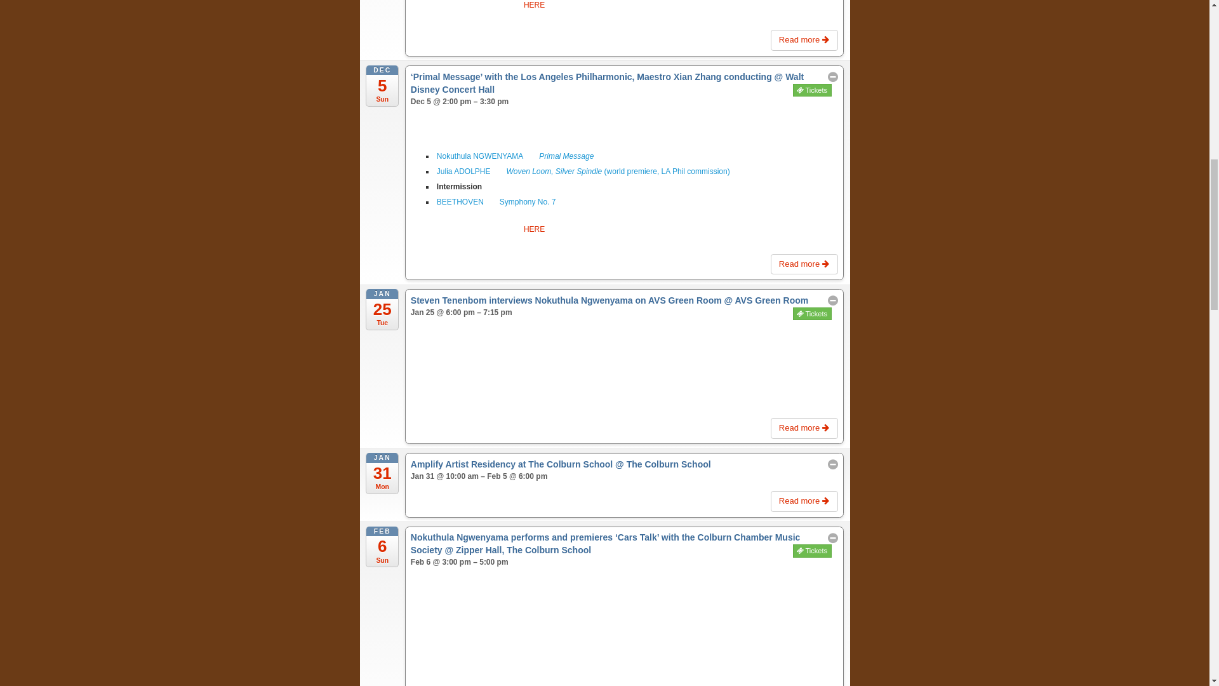  I want to click on HERE, so click(535, 5).